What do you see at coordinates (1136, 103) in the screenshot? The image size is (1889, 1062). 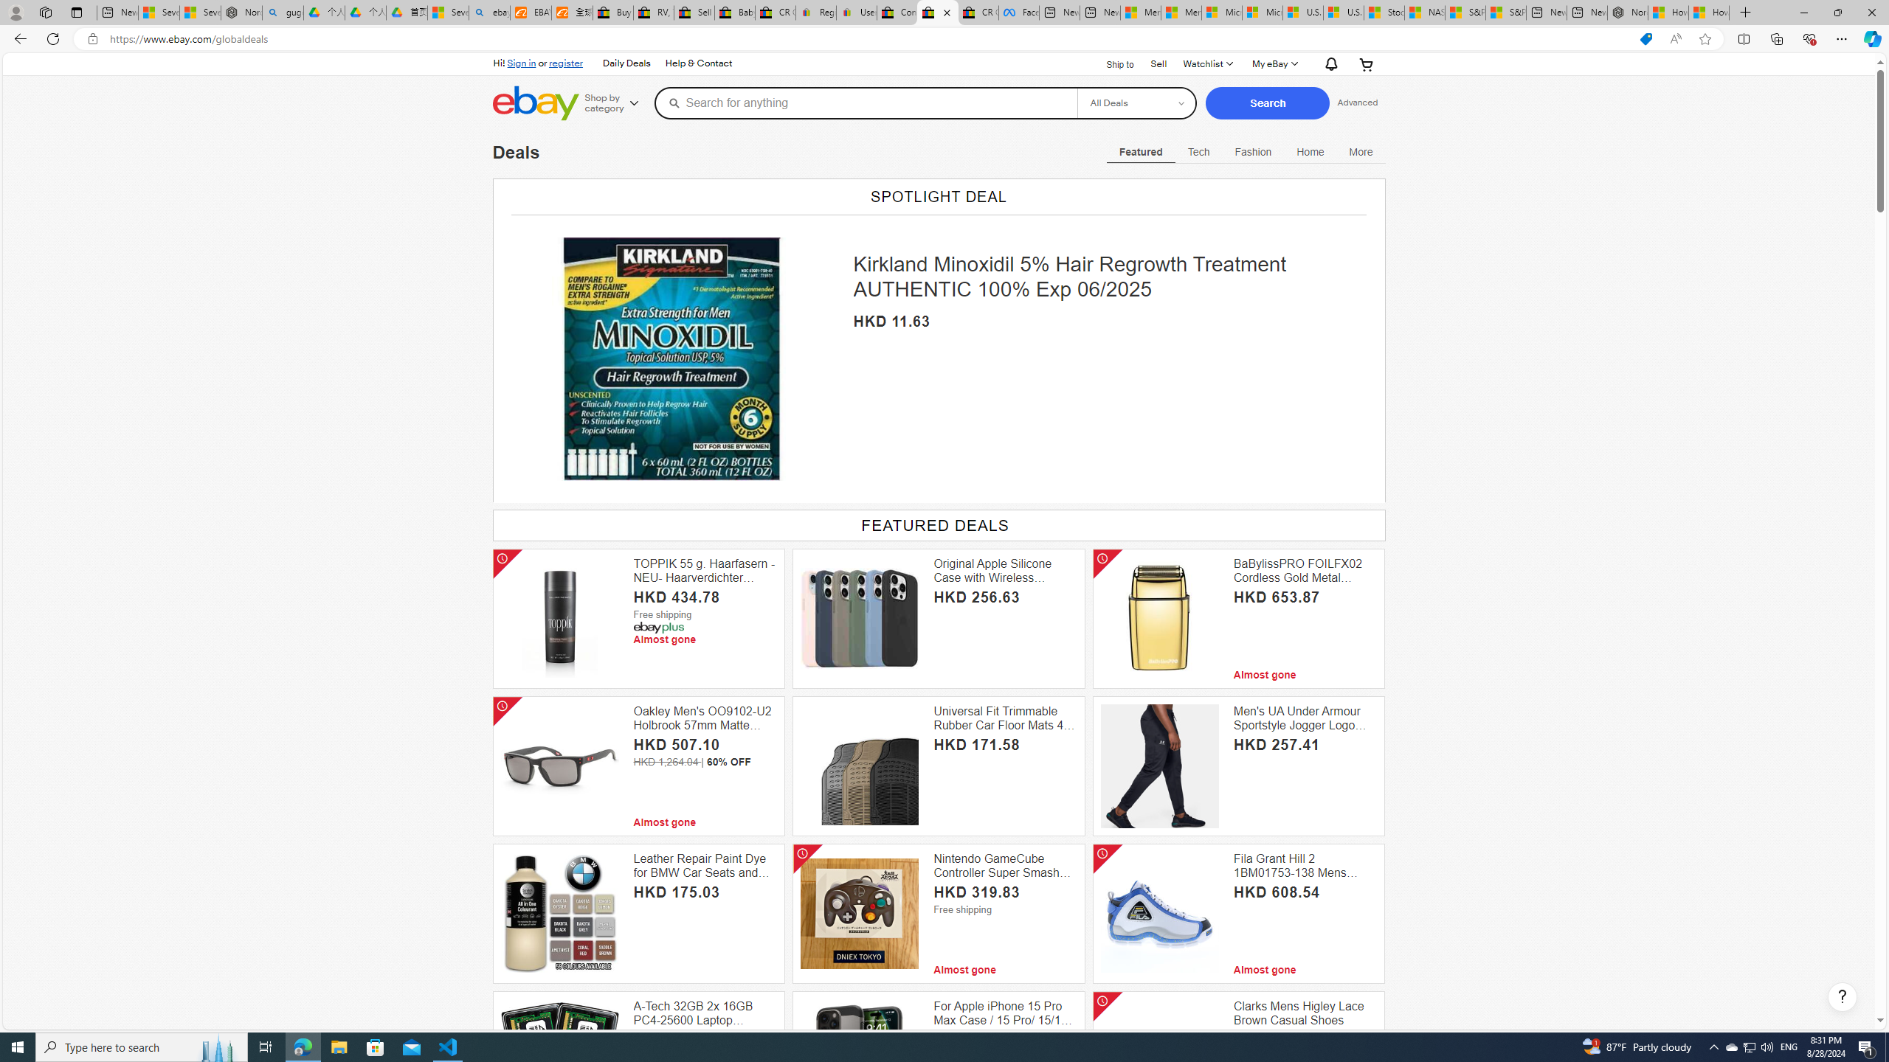 I see `Select a category for search` at bounding box center [1136, 103].